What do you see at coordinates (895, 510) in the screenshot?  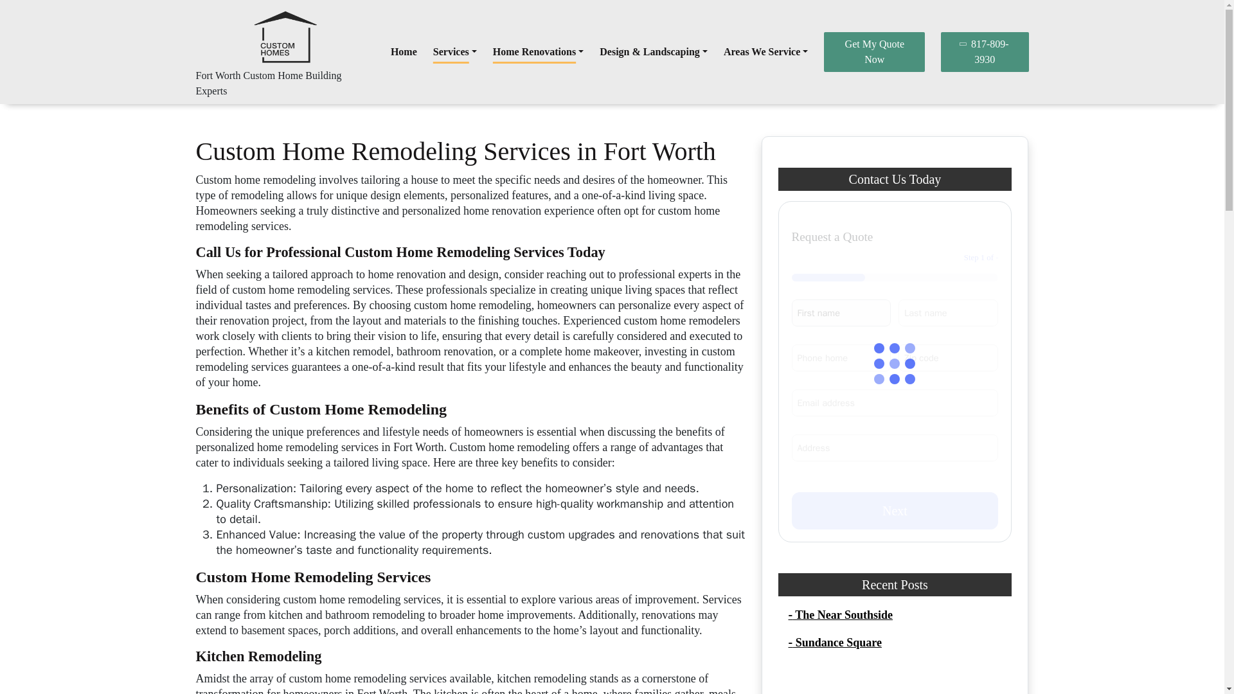 I see `Next` at bounding box center [895, 510].